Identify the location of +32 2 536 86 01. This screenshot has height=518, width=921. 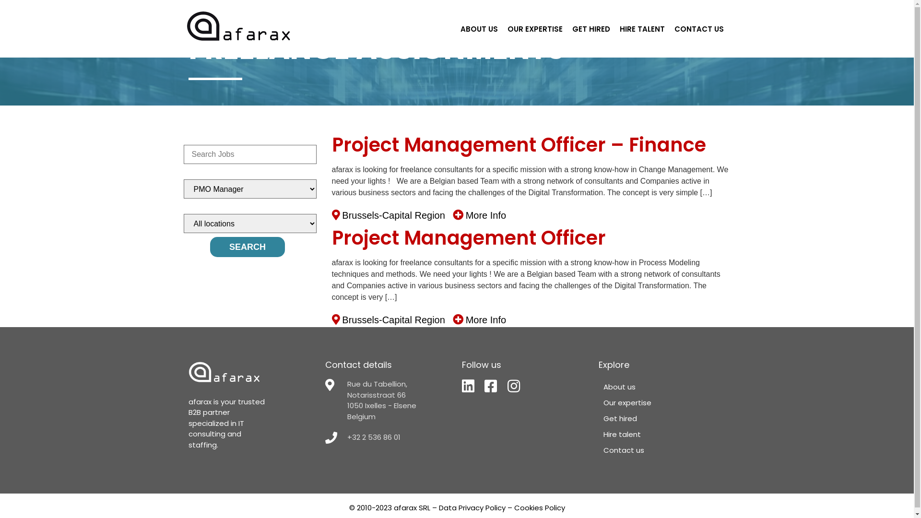
(389, 437).